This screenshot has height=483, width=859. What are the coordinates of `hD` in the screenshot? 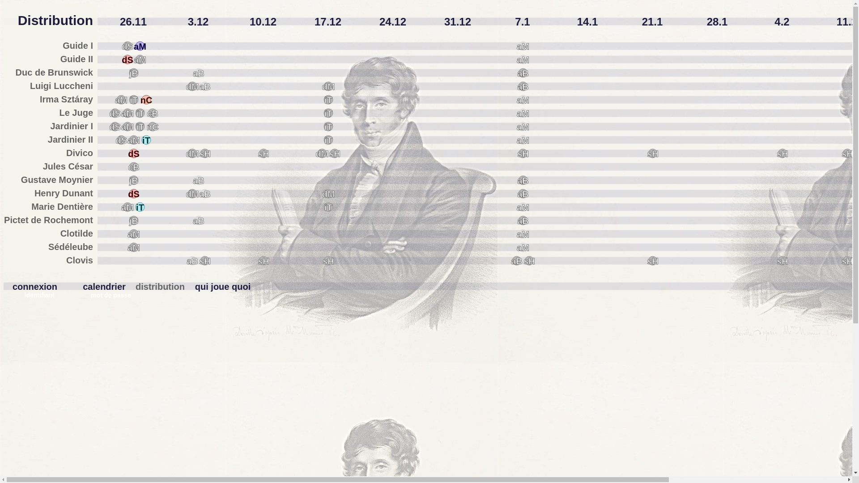 It's located at (191, 333).